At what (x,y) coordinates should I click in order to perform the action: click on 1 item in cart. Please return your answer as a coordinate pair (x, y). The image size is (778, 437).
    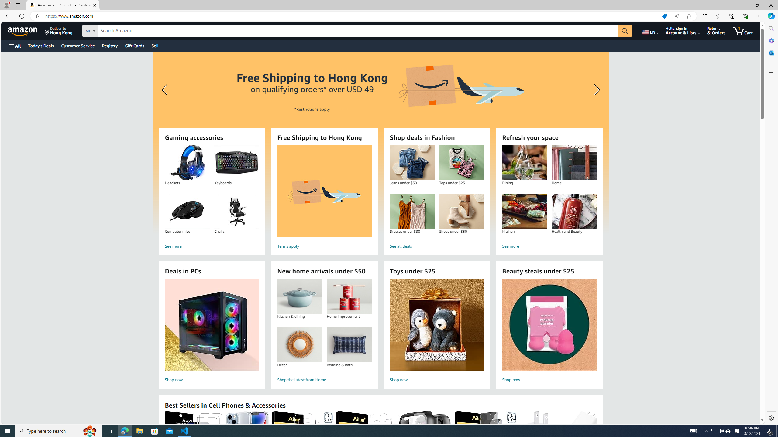
    Looking at the image, I should click on (742, 31).